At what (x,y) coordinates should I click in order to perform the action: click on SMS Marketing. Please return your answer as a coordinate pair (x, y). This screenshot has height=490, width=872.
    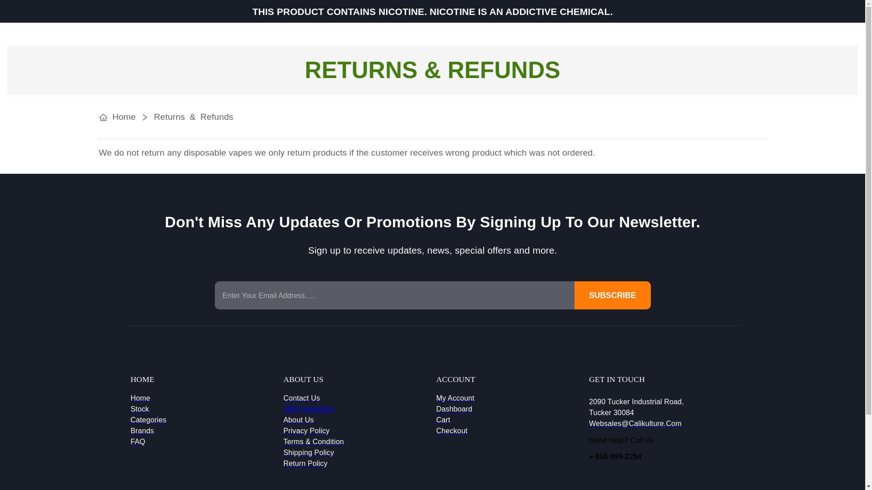
    Looking at the image, I should click on (309, 409).